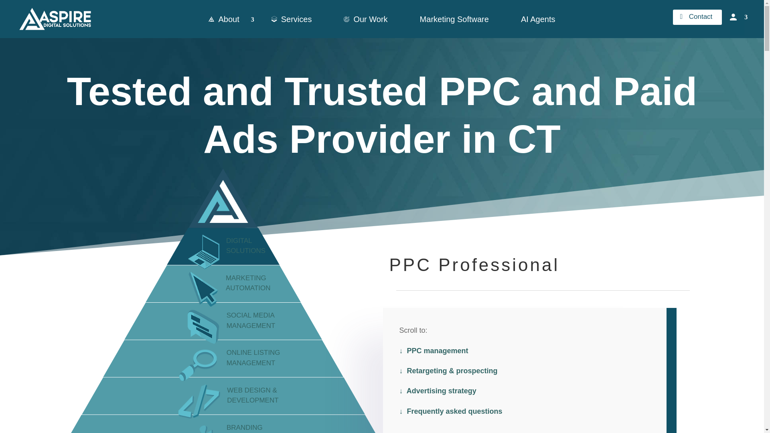  I want to click on Tested and Trusted PPC and Paid Ads Provider in CT, so click(201, 363).